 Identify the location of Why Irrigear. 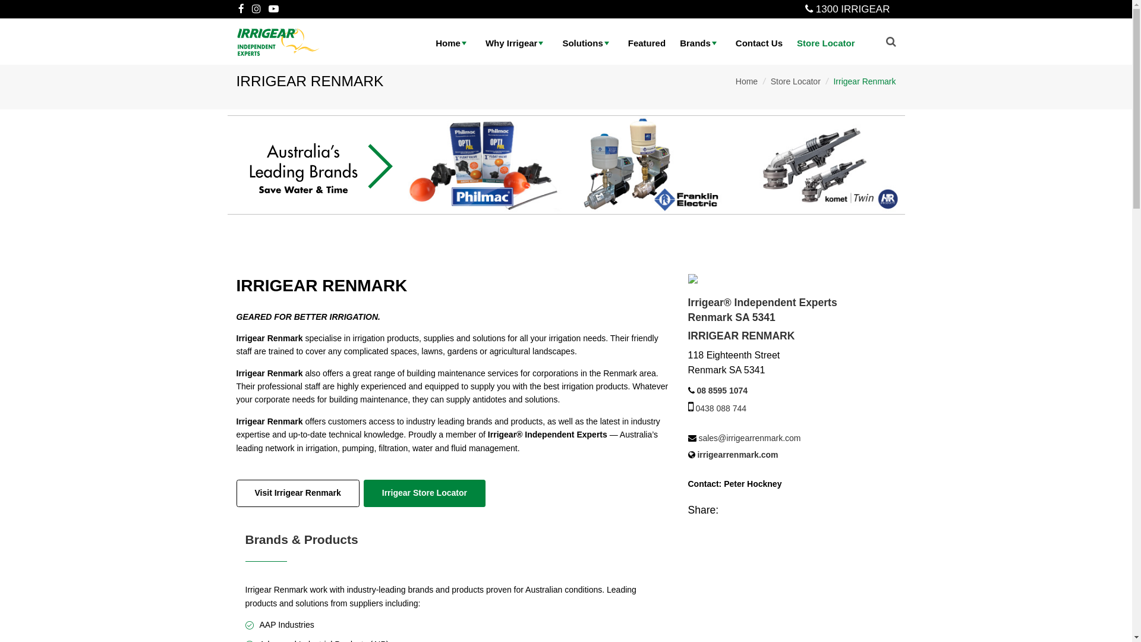
(517, 43).